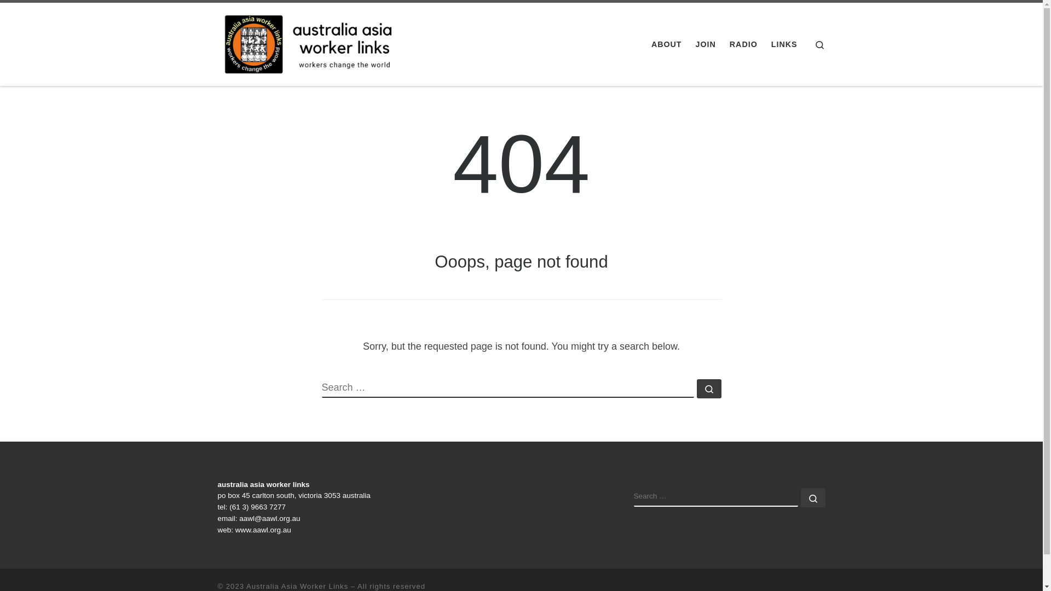 This screenshot has height=591, width=1051. I want to click on RADIO, so click(743, 44).